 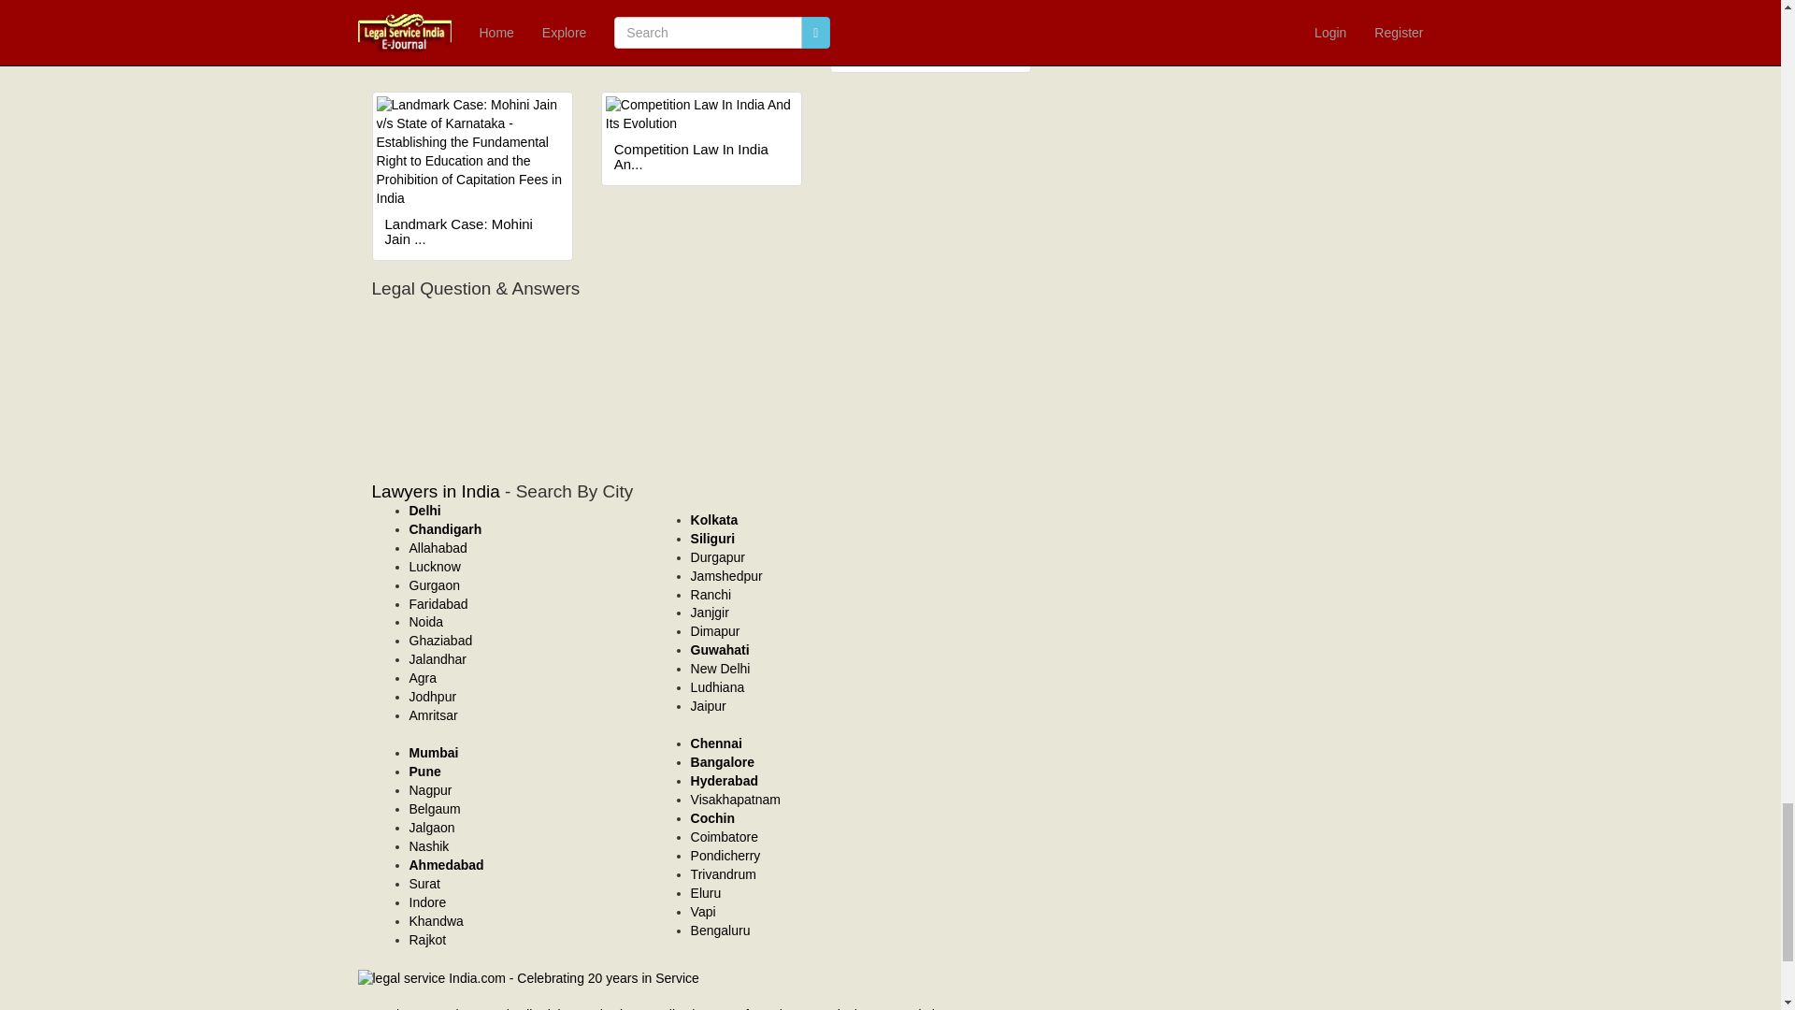 What do you see at coordinates (430, 790) in the screenshot?
I see `lawyers in Nagpur` at bounding box center [430, 790].